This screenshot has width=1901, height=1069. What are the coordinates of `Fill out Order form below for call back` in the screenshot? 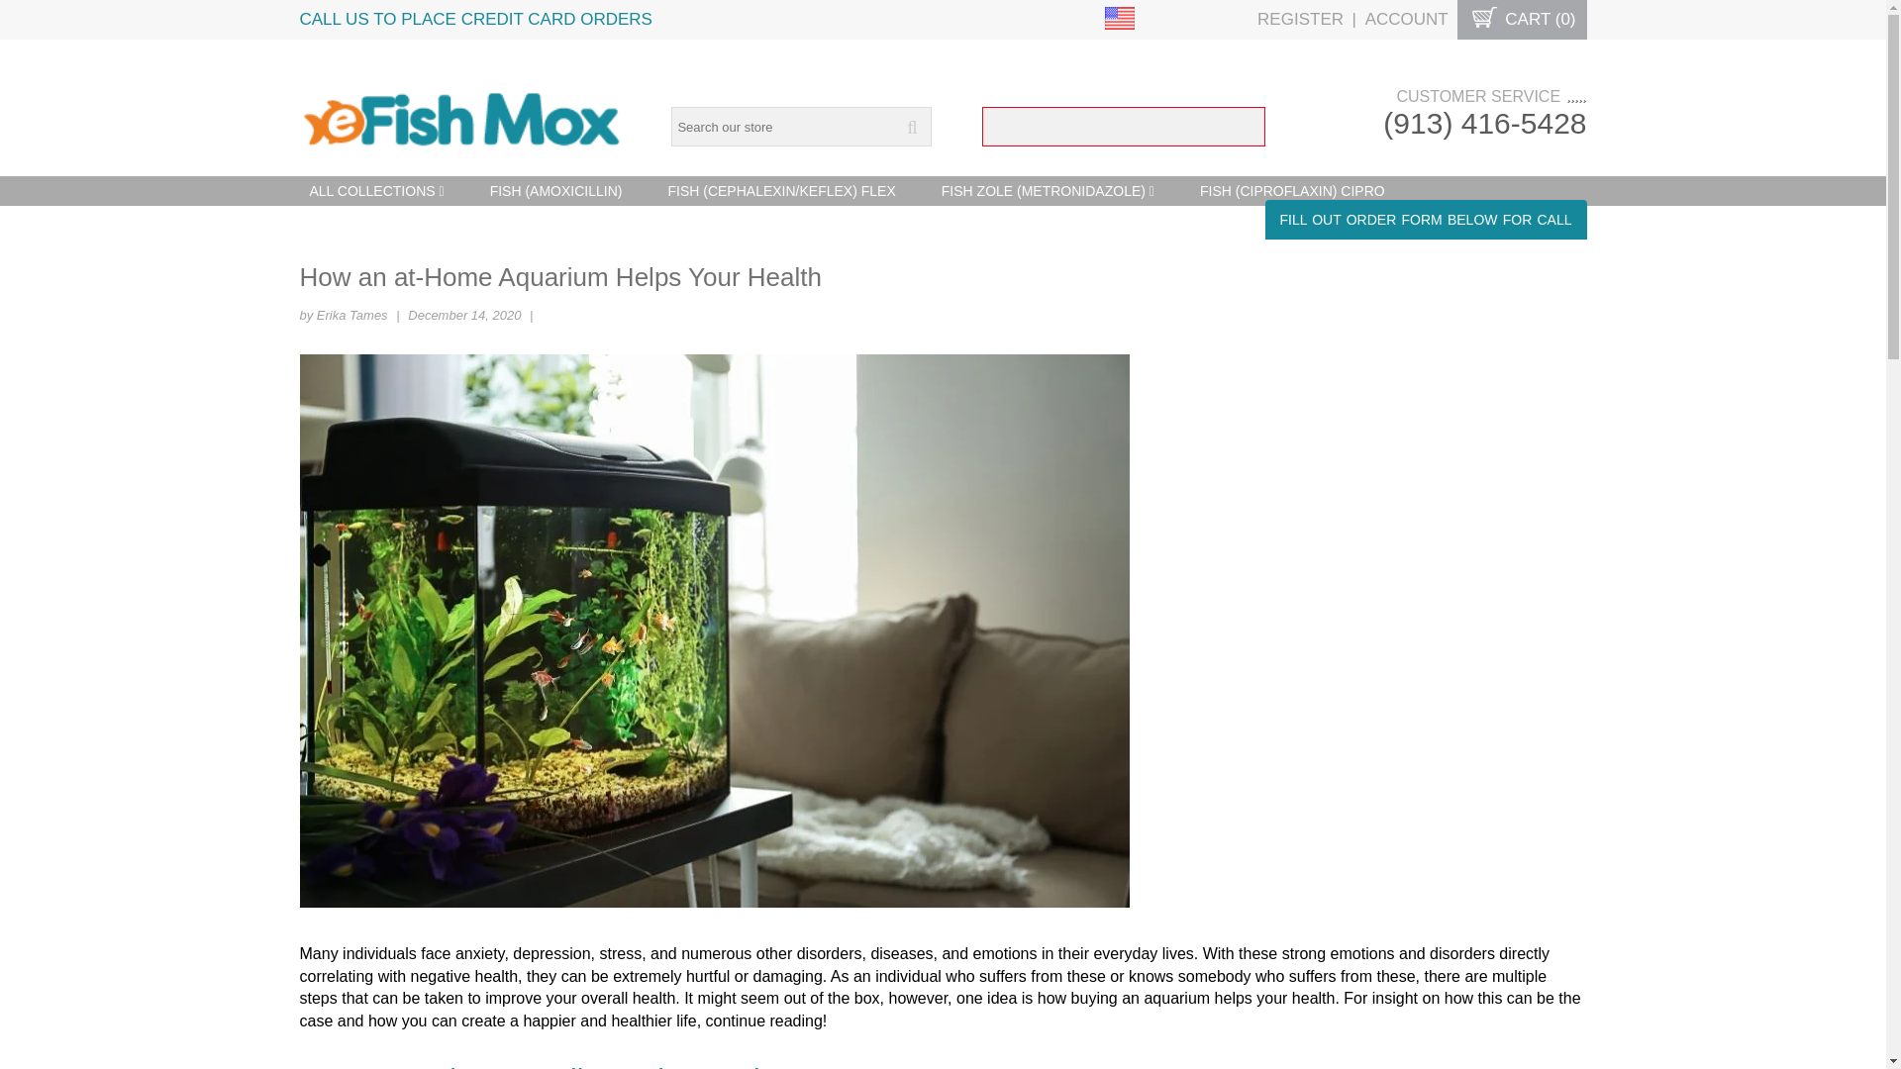 It's located at (1426, 219).